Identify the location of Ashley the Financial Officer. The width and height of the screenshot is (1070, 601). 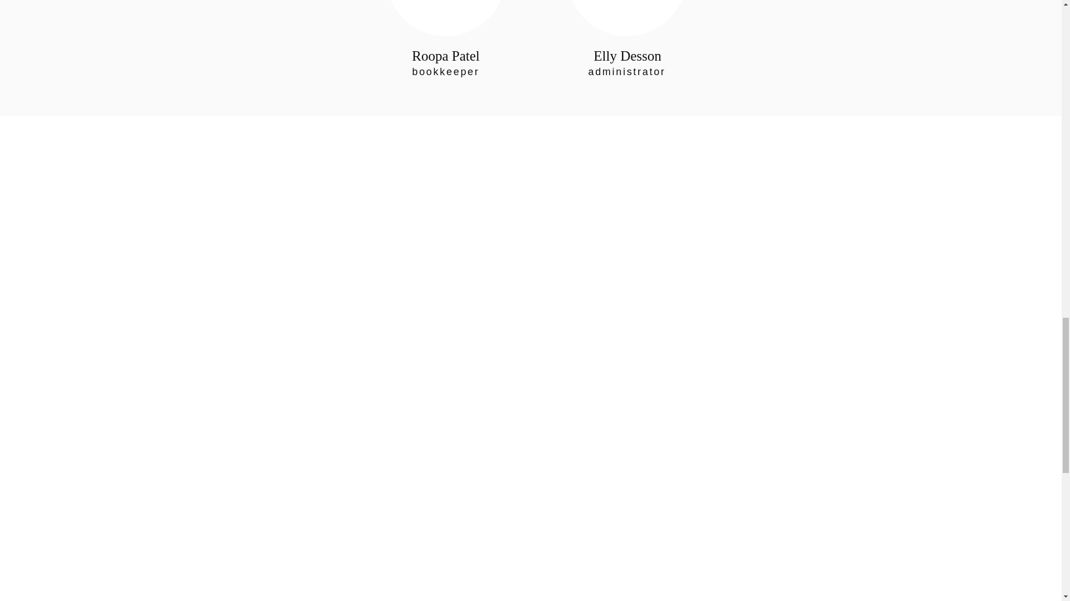
(446, 18).